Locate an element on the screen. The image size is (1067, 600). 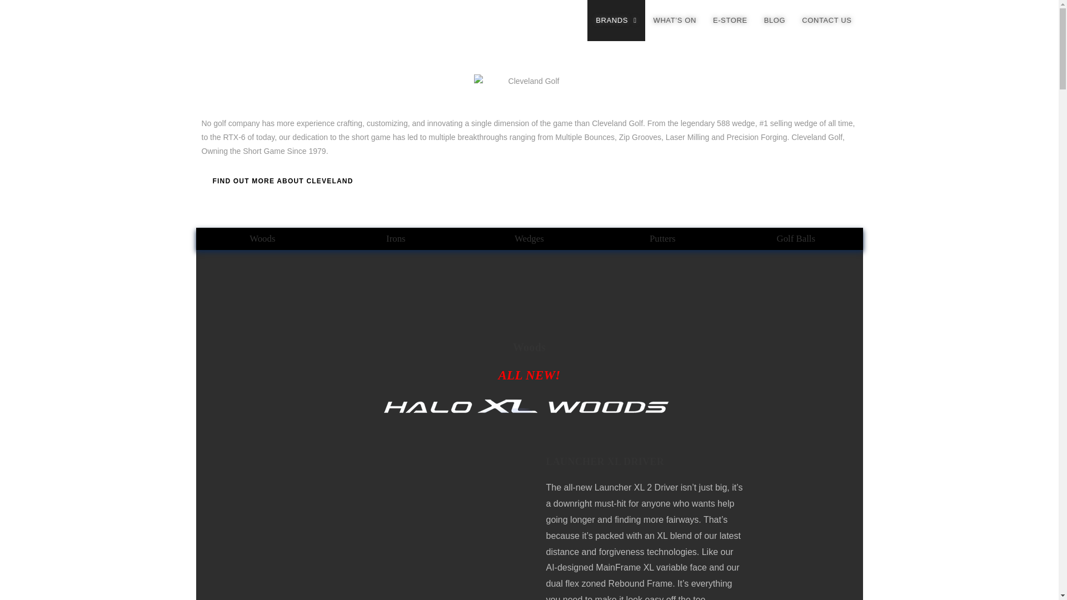
Putters is located at coordinates (662, 239).